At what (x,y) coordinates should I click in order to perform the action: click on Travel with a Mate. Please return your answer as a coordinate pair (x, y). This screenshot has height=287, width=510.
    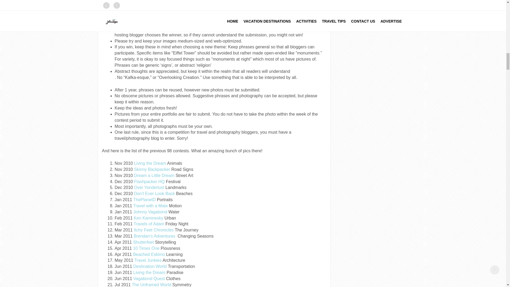
    Looking at the image, I should click on (150, 206).